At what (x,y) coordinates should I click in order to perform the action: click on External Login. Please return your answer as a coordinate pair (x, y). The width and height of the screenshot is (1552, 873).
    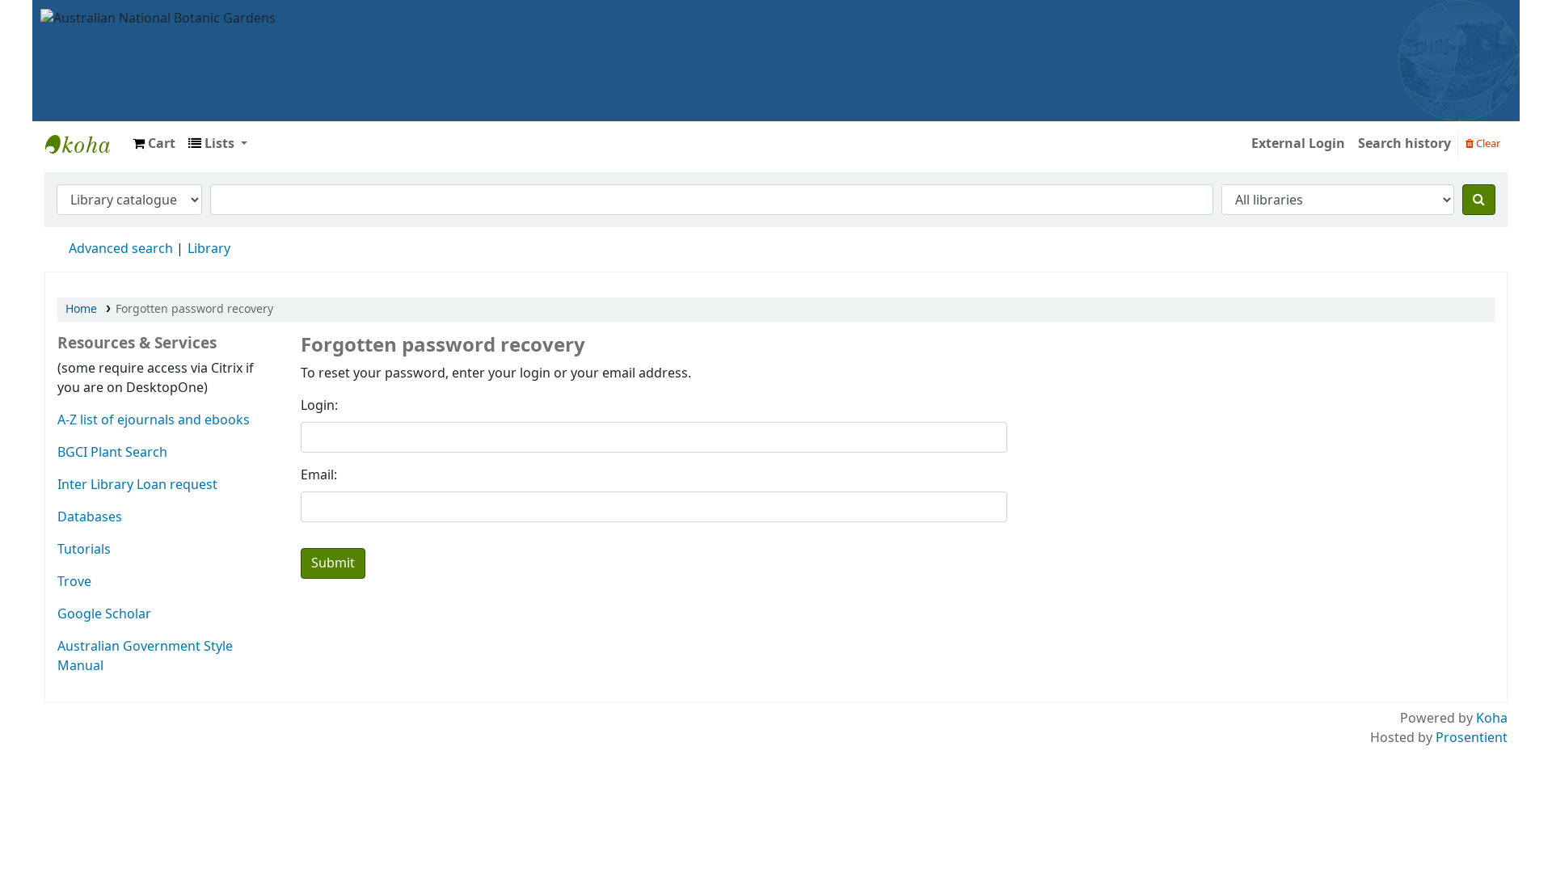
    Looking at the image, I should click on (1298, 144).